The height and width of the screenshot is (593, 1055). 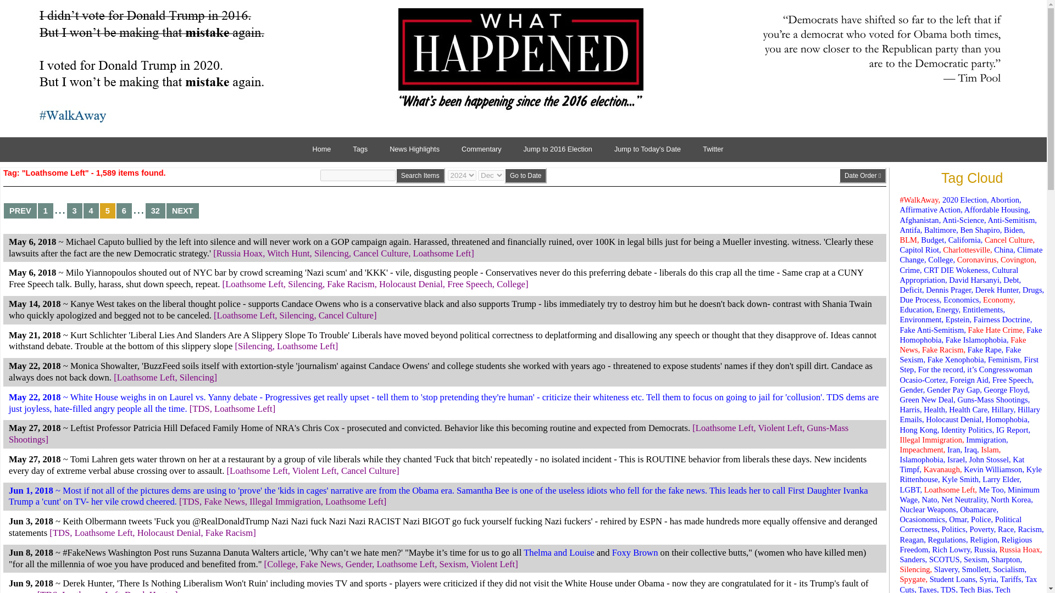 I want to click on Commentary, so click(x=487, y=149).